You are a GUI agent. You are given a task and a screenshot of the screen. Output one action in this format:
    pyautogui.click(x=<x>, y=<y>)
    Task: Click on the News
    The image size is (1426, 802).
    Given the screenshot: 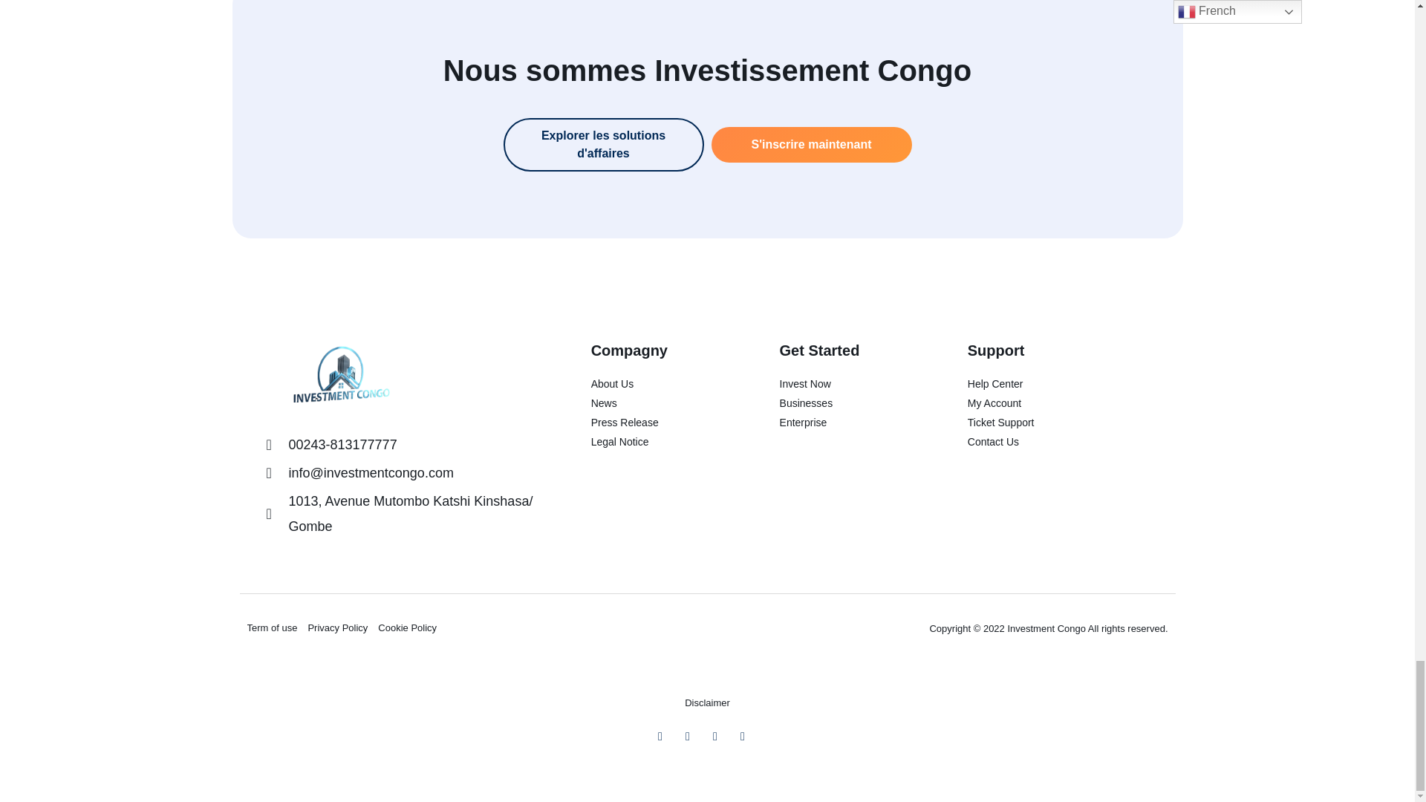 What is the action you would take?
    pyautogui.click(x=658, y=402)
    